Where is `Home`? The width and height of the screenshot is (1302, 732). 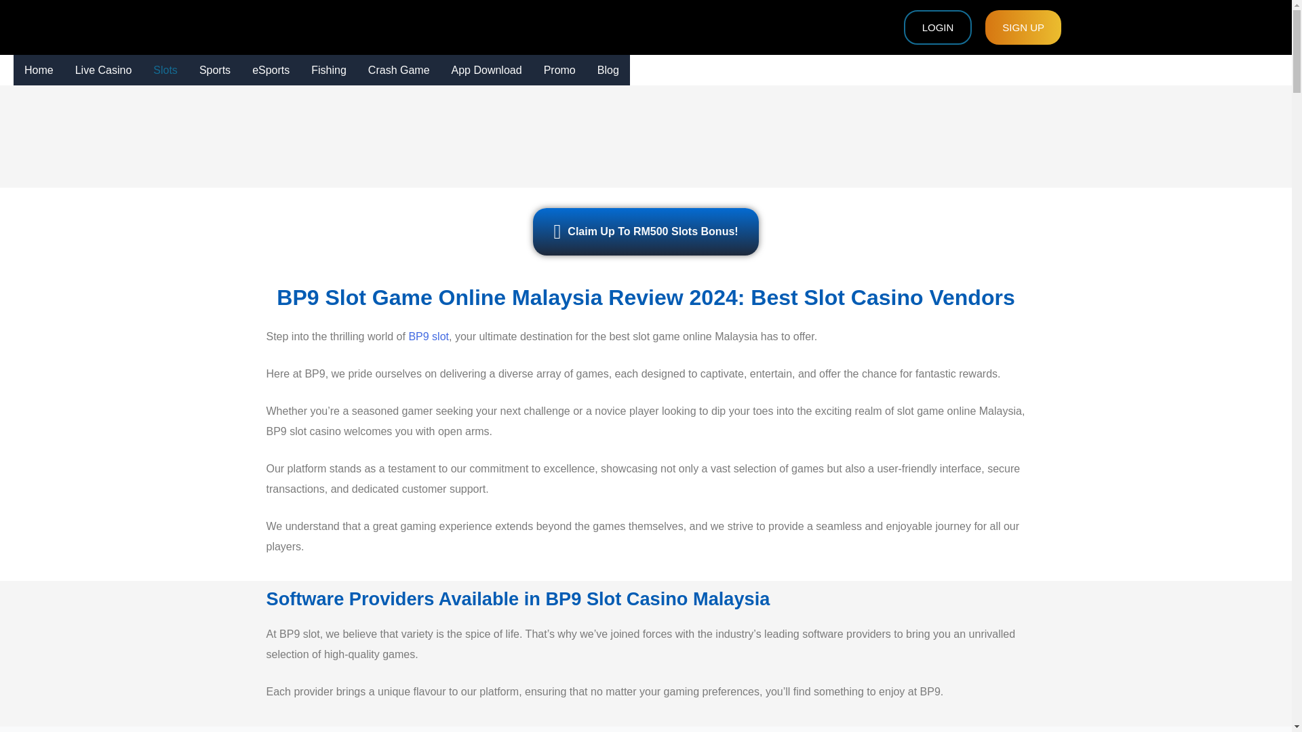
Home is located at coordinates (38, 70).